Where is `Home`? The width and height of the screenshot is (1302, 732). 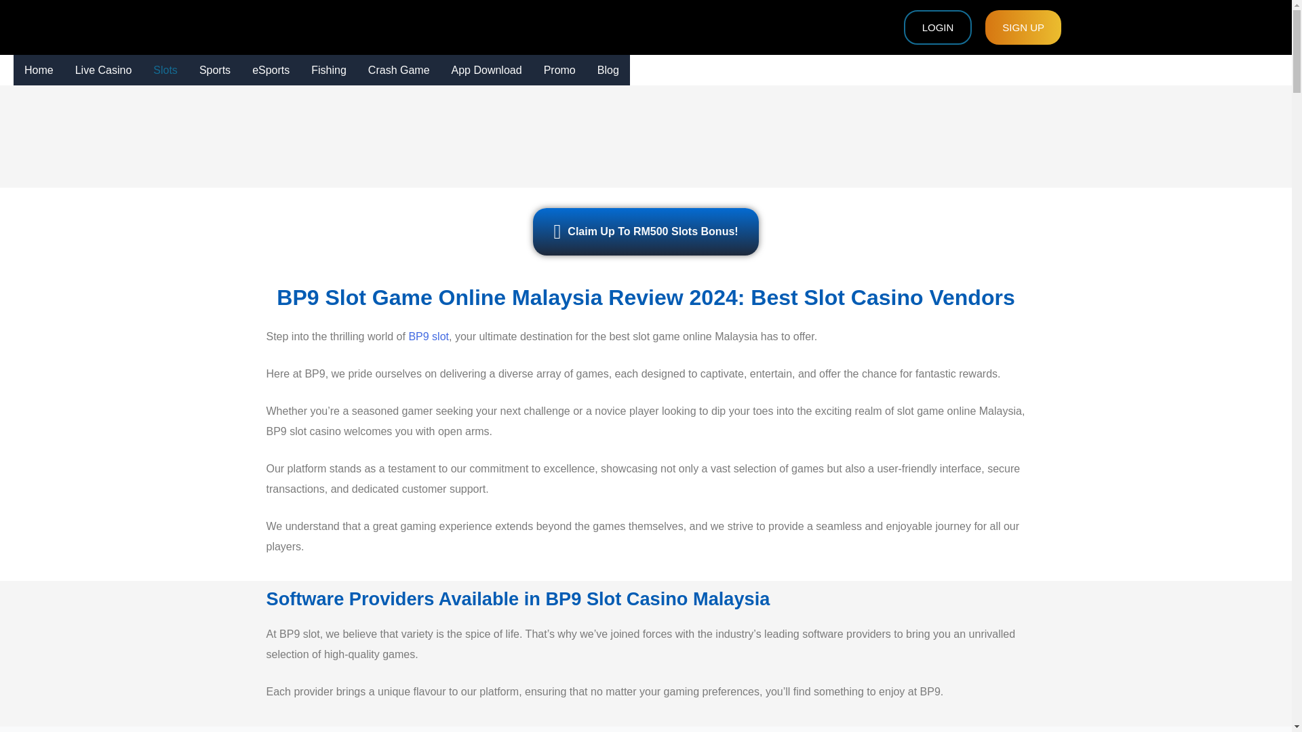
Home is located at coordinates (38, 70).